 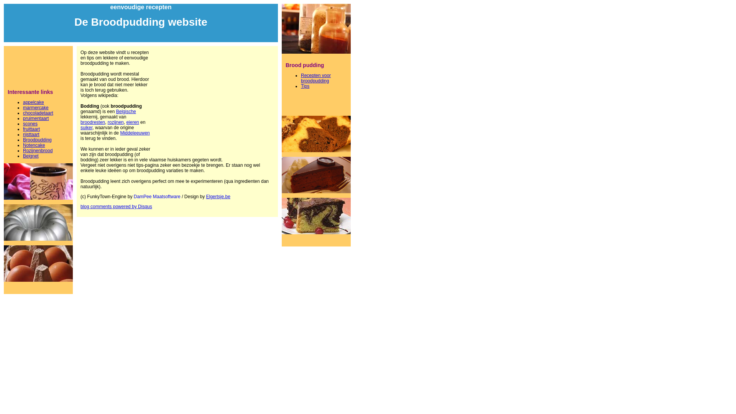 I want to click on marmercake, so click(x=36, y=108).